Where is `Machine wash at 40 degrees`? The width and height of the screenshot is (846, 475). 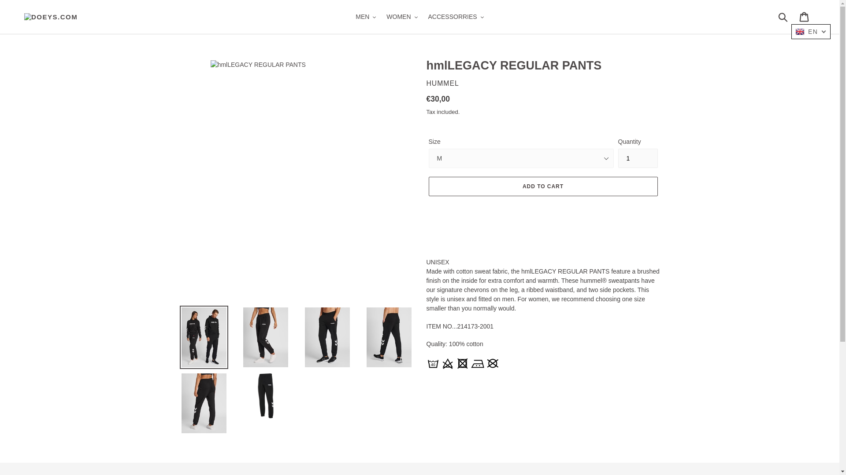 Machine wash at 40 degrees is located at coordinates (433, 363).